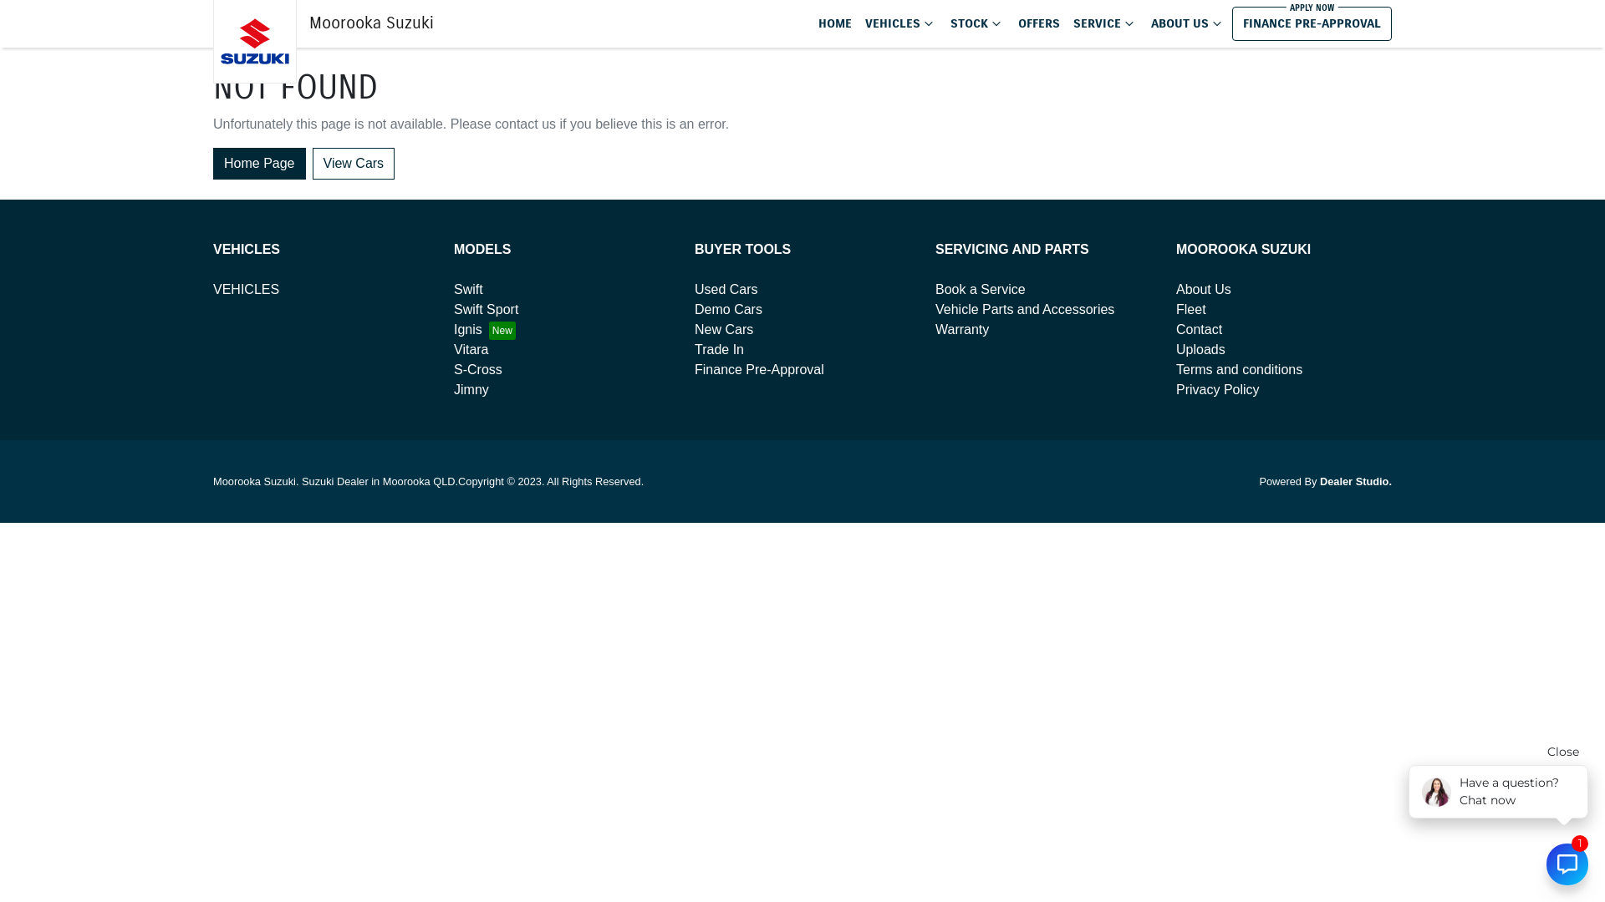 The height and width of the screenshot is (902, 1605). What do you see at coordinates (246, 289) in the screenshot?
I see `VEHICLES` at bounding box center [246, 289].